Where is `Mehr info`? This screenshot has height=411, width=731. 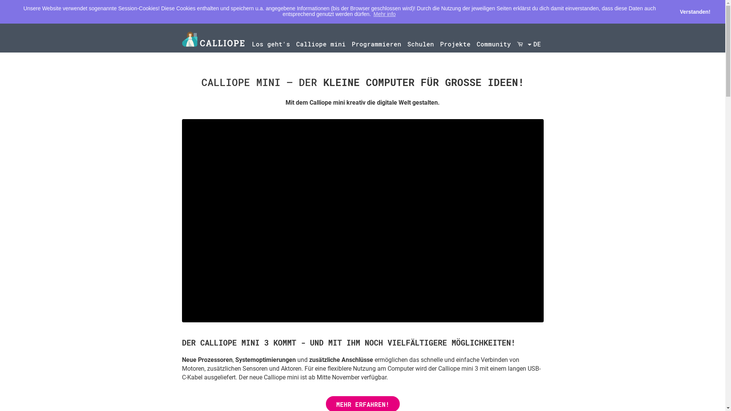 Mehr info is located at coordinates (385, 14).